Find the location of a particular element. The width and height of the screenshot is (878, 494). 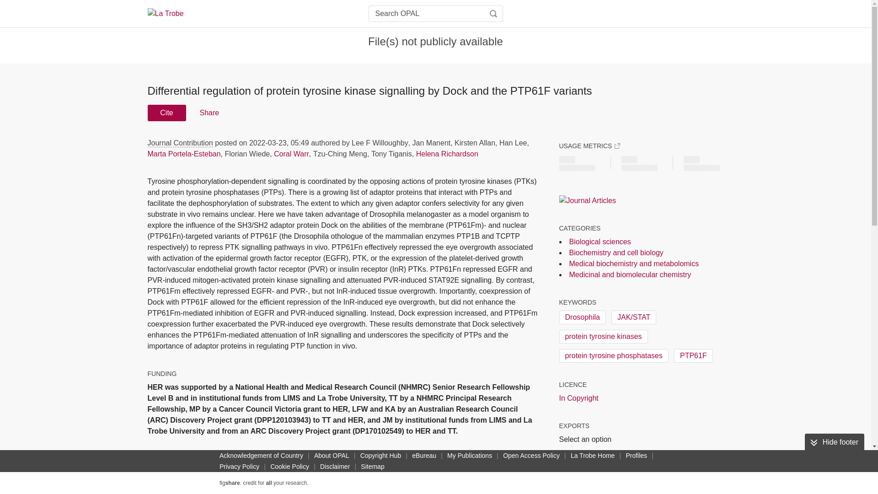

Drosophila is located at coordinates (582, 317).